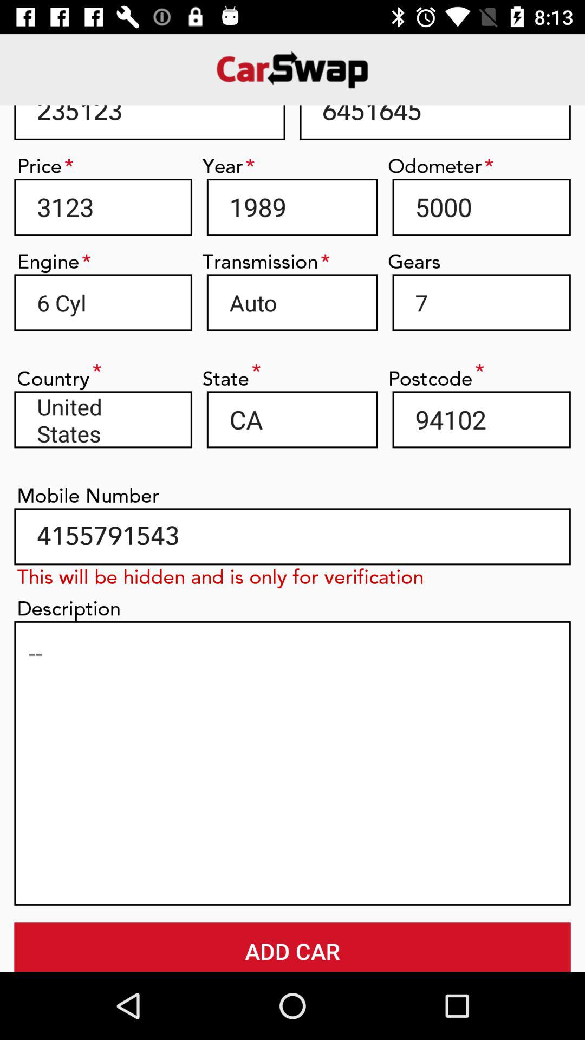  Describe the element at coordinates (292, 207) in the screenshot. I see `select 1989 icon` at that location.